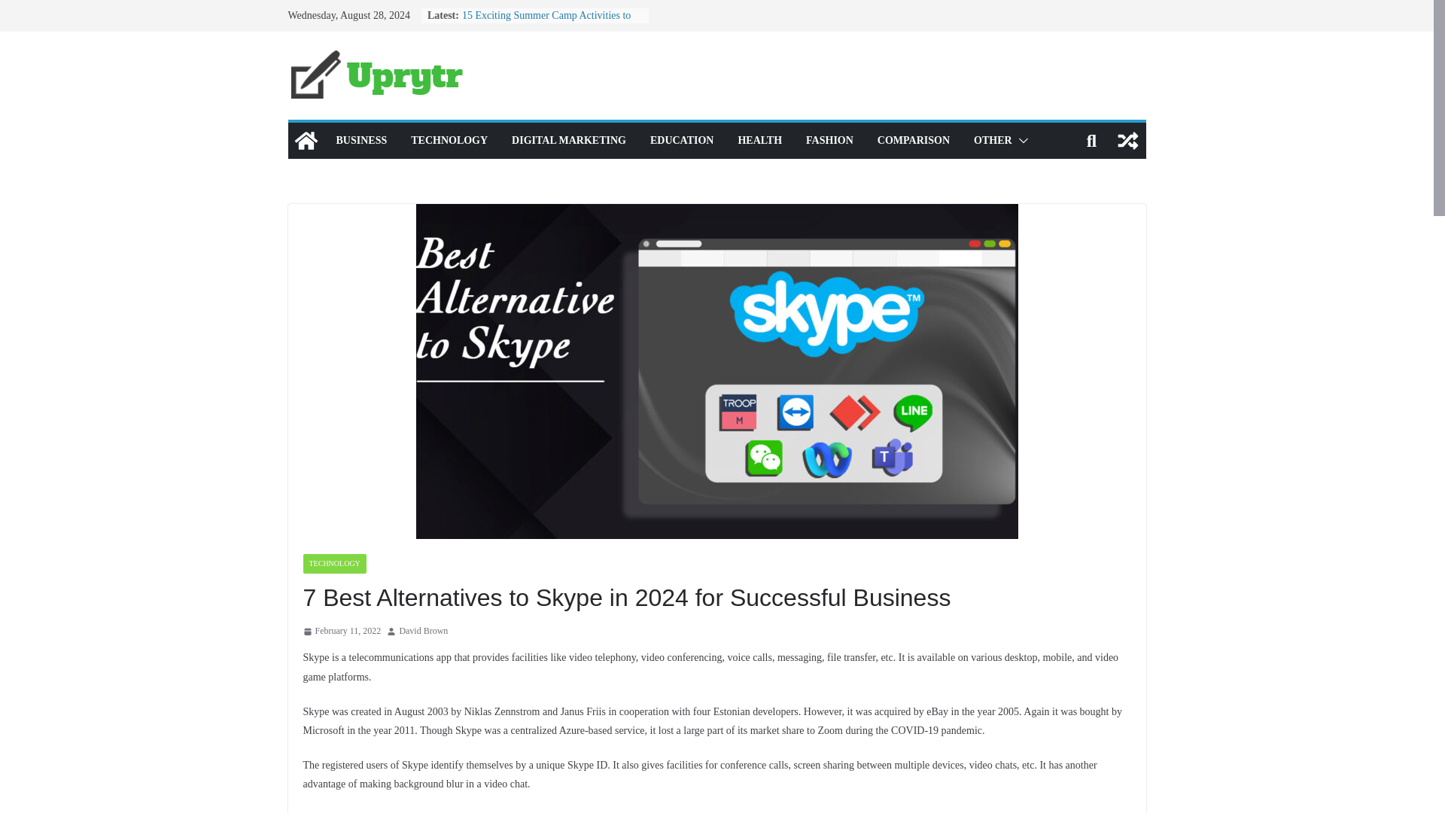  Describe the element at coordinates (829, 140) in the screenshot. I see `FASHION` at that location.